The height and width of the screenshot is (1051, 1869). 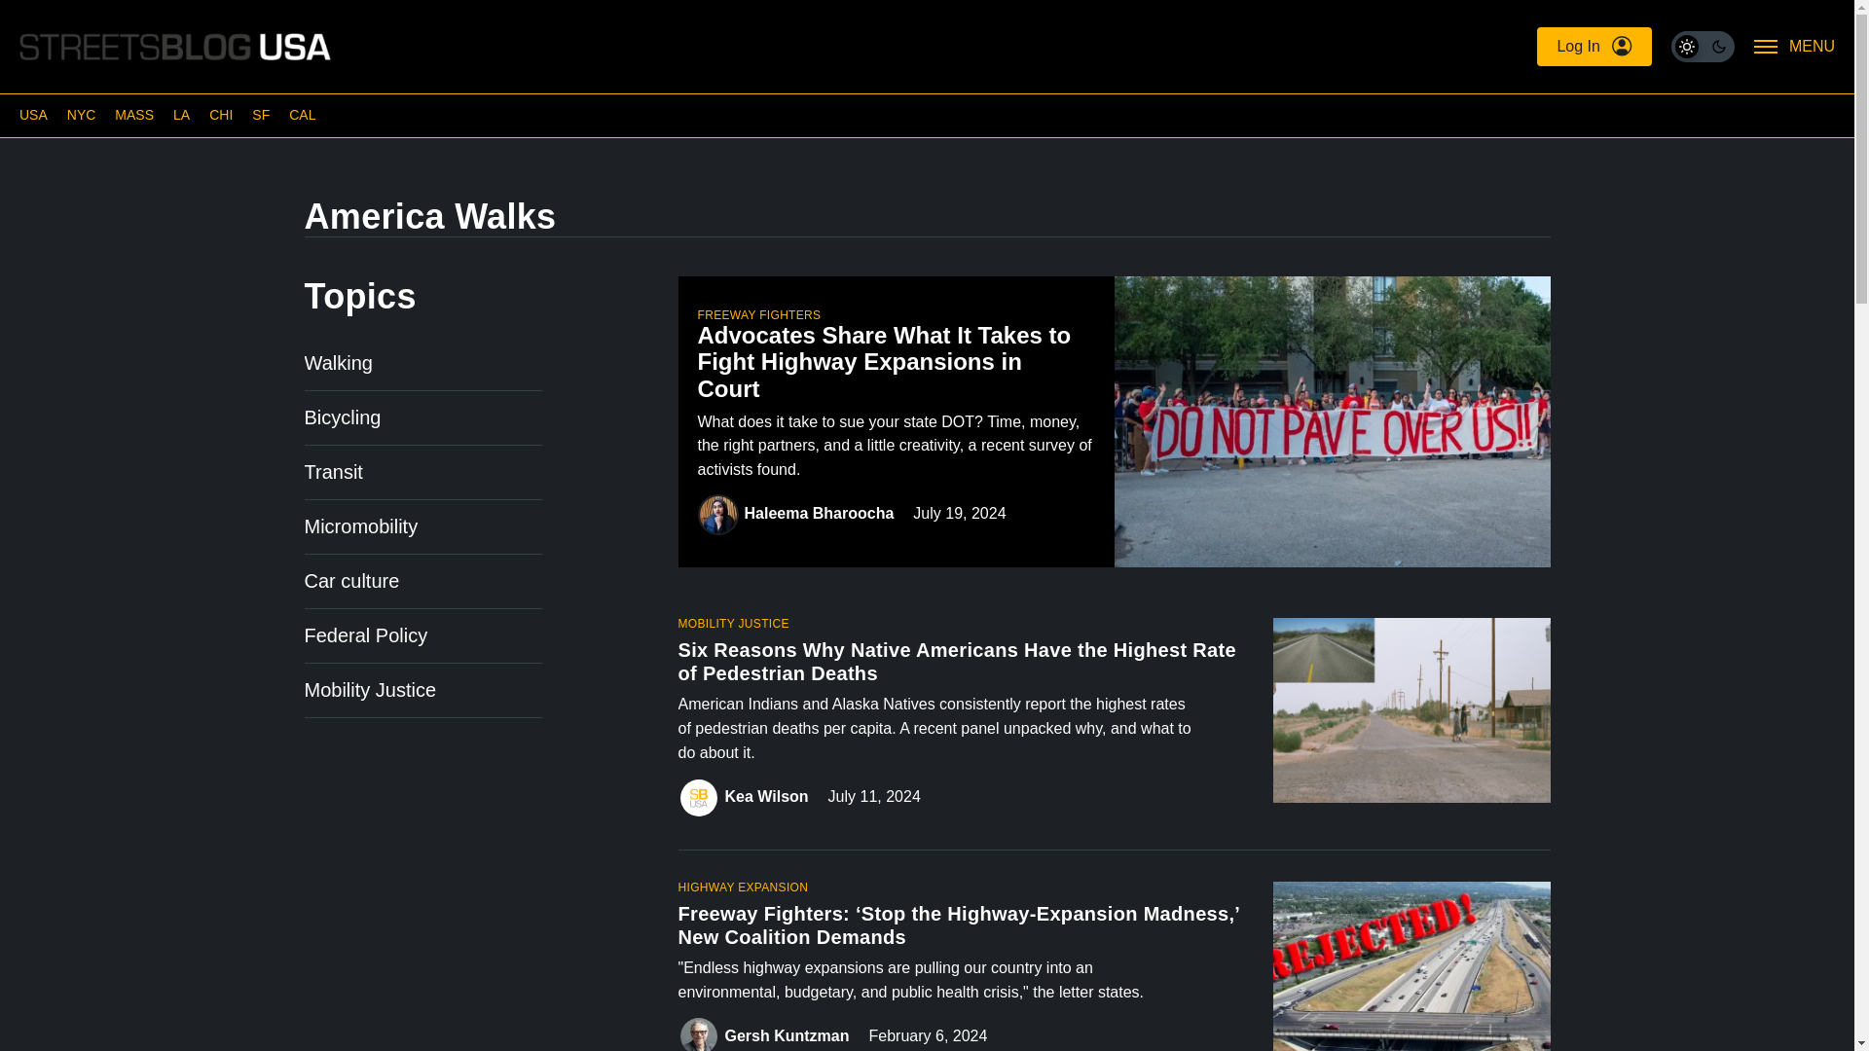 What do you see at coordinates (333, 471) in the screenshot?
I see `Transit` at bounding box center [333, 471].